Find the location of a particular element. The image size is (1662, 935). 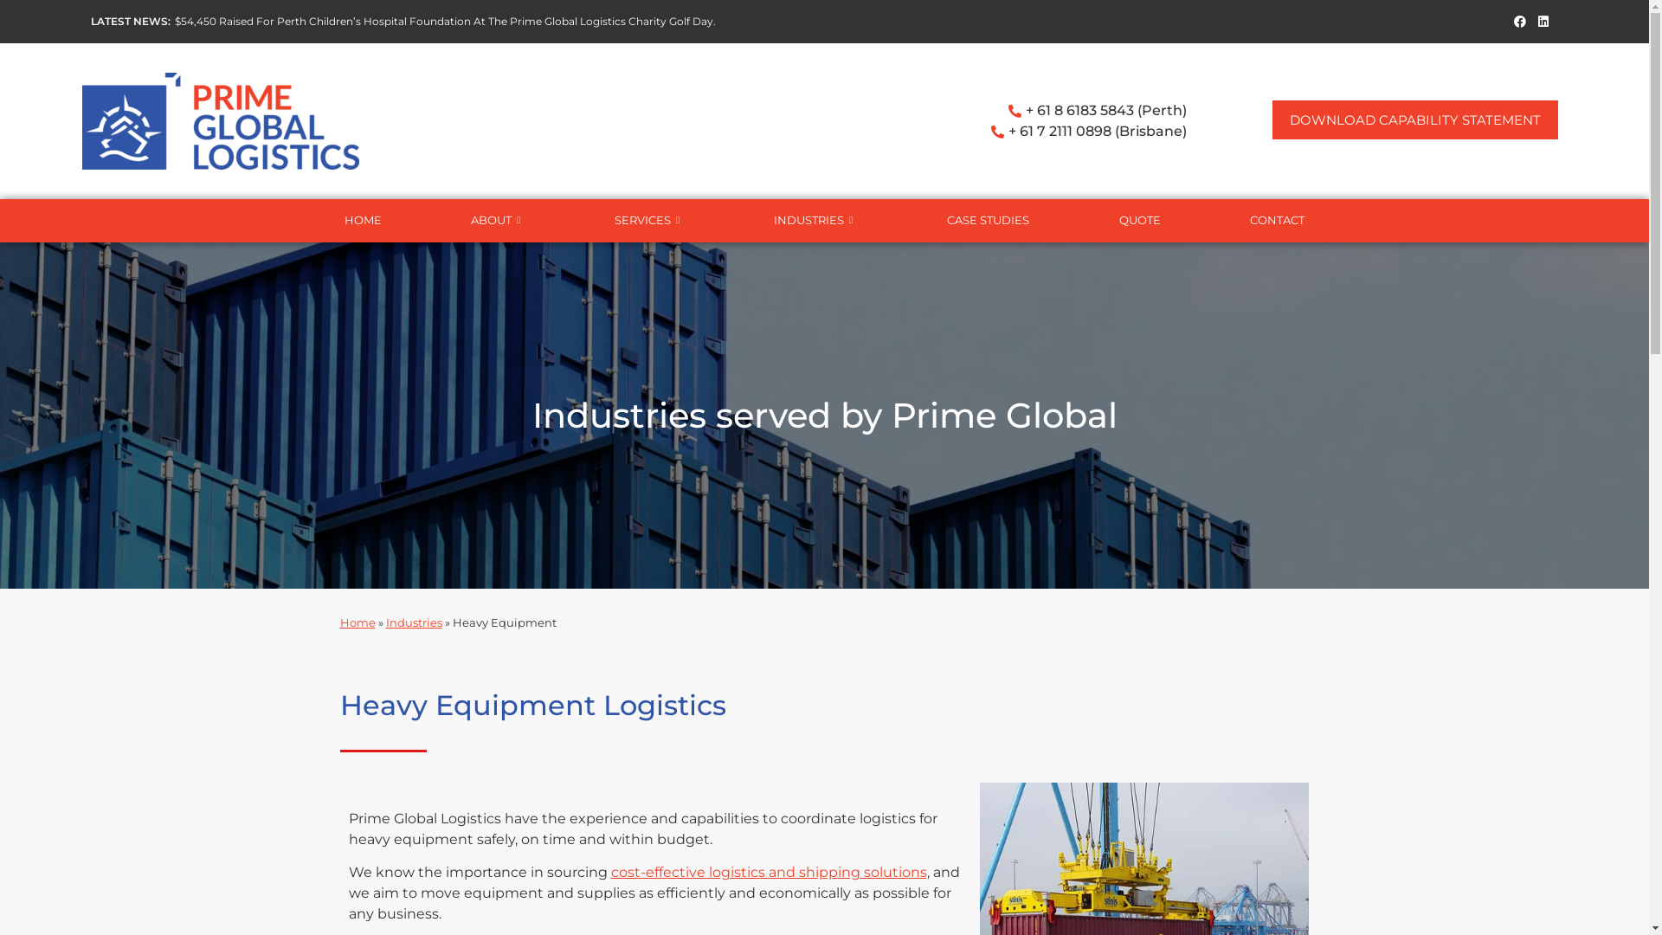

cost-effective logistics and shipping solutions is located at coordinates (769, 873).